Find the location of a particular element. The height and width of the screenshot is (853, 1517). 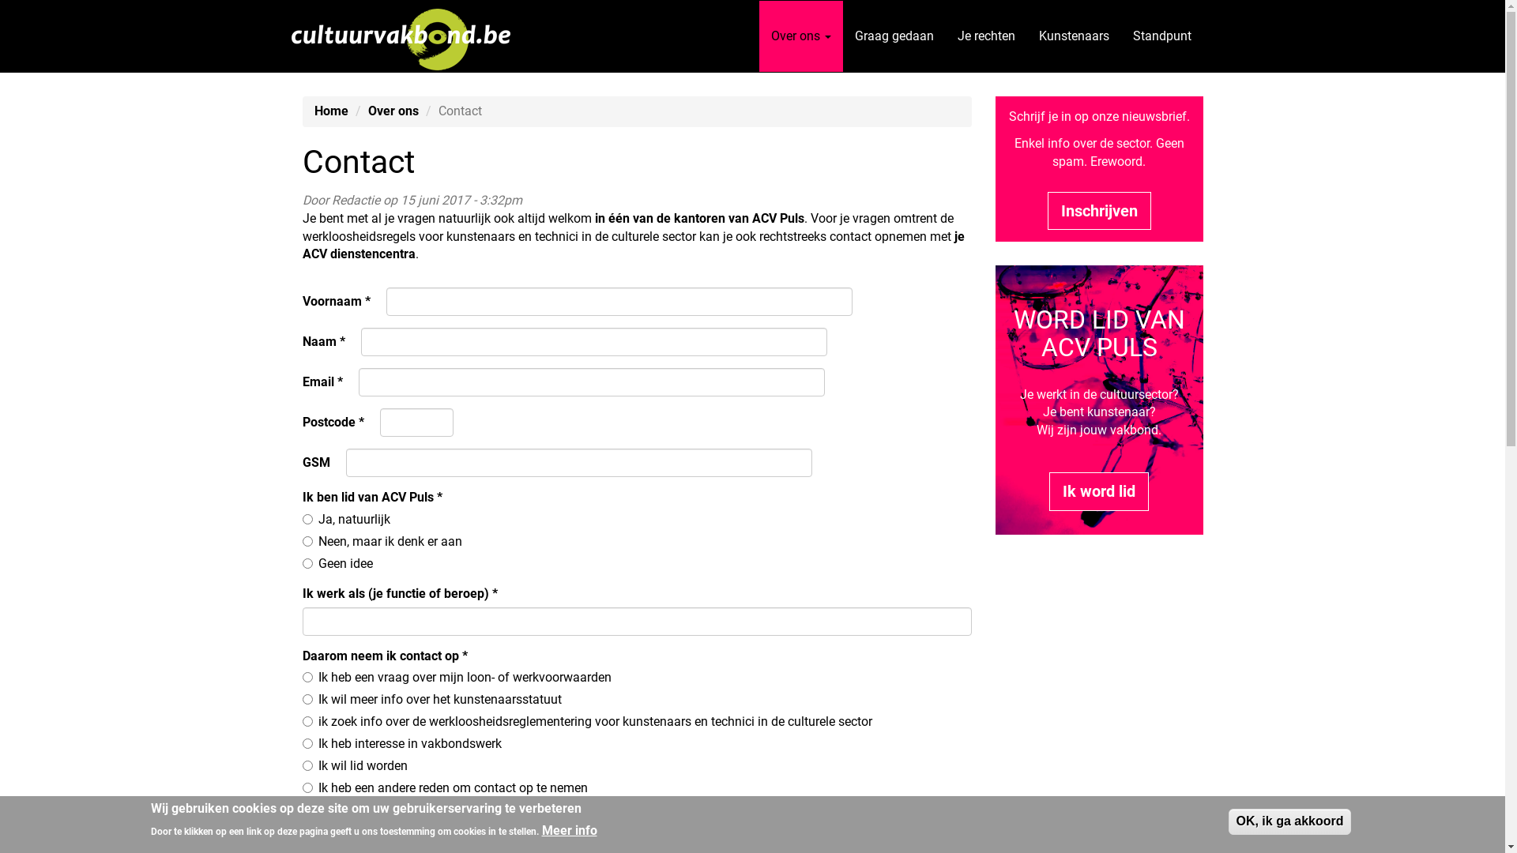

Meer info is located at coordinates (570, 831).